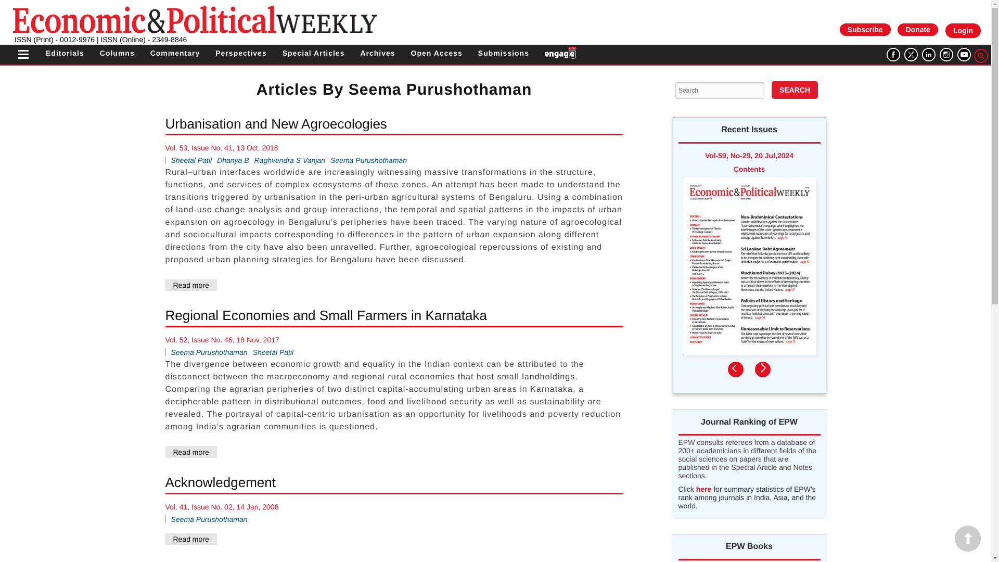 The width and height of the screenshot is (999, 562). Describe the element at coordinates (917, 30) in the screenshot. I see `Donate` at that location.